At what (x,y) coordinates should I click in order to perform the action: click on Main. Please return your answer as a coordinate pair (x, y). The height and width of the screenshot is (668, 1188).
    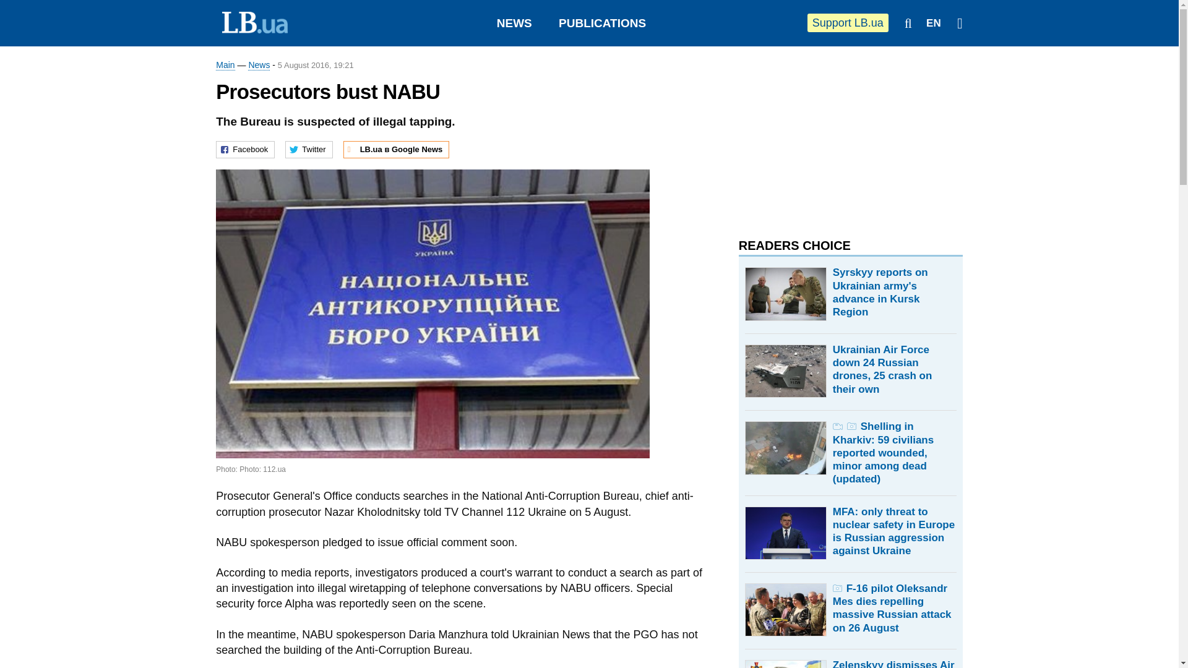
    Looking at the image, I should click on (225, 66).